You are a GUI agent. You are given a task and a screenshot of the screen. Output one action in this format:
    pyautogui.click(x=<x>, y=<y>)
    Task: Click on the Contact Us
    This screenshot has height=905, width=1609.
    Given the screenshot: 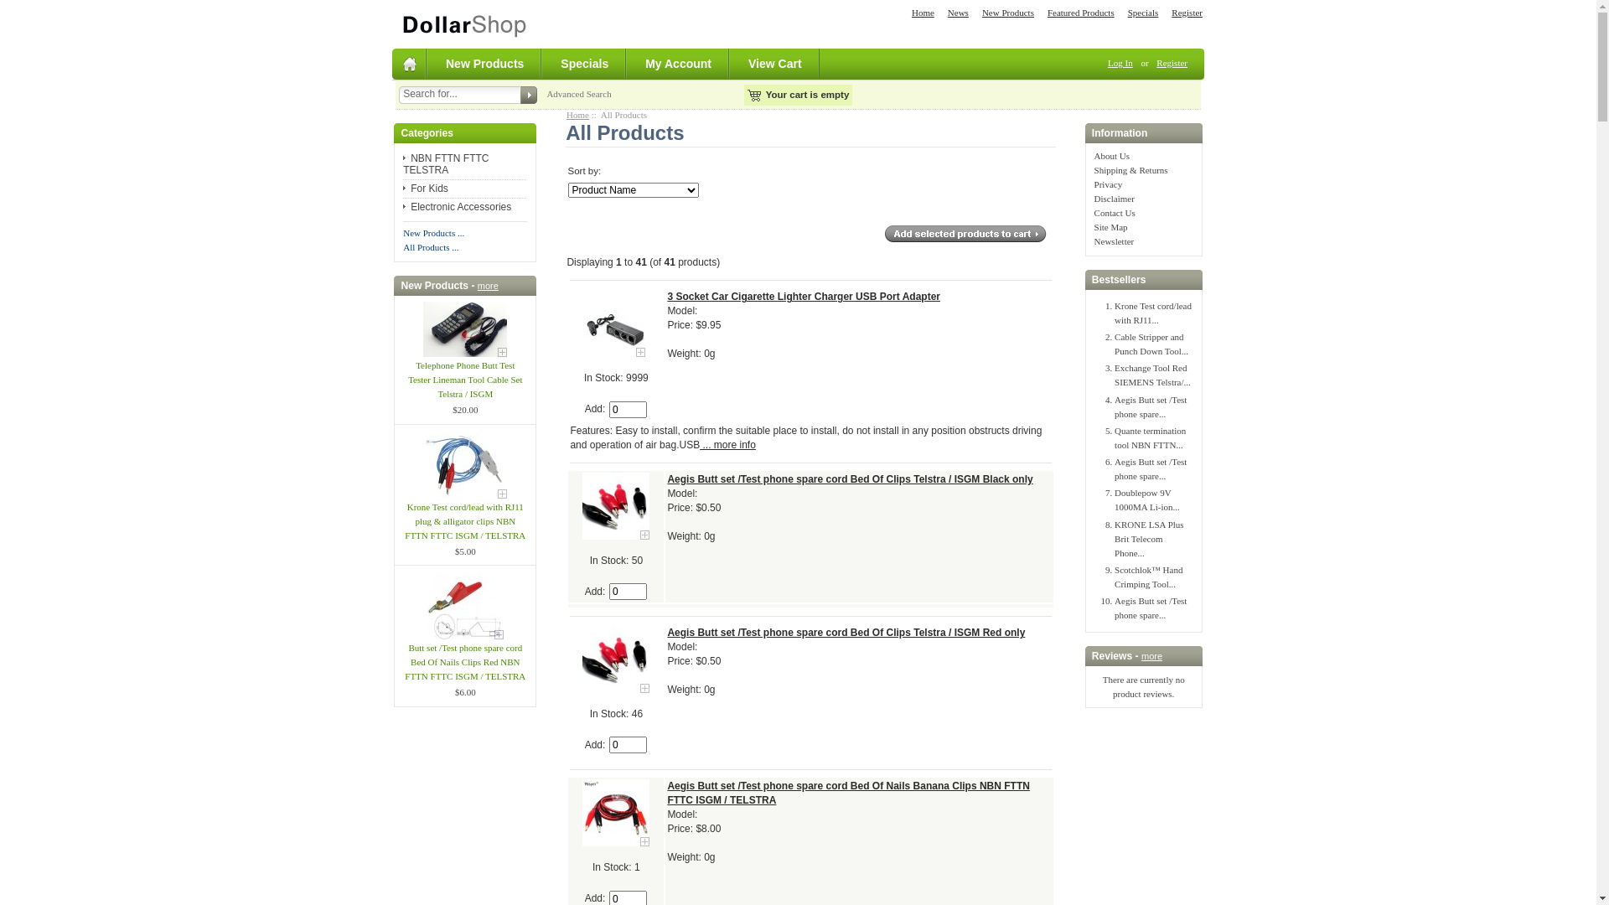 What is the action you would take?
    pyautogui.click(x=1115, y=213)
    